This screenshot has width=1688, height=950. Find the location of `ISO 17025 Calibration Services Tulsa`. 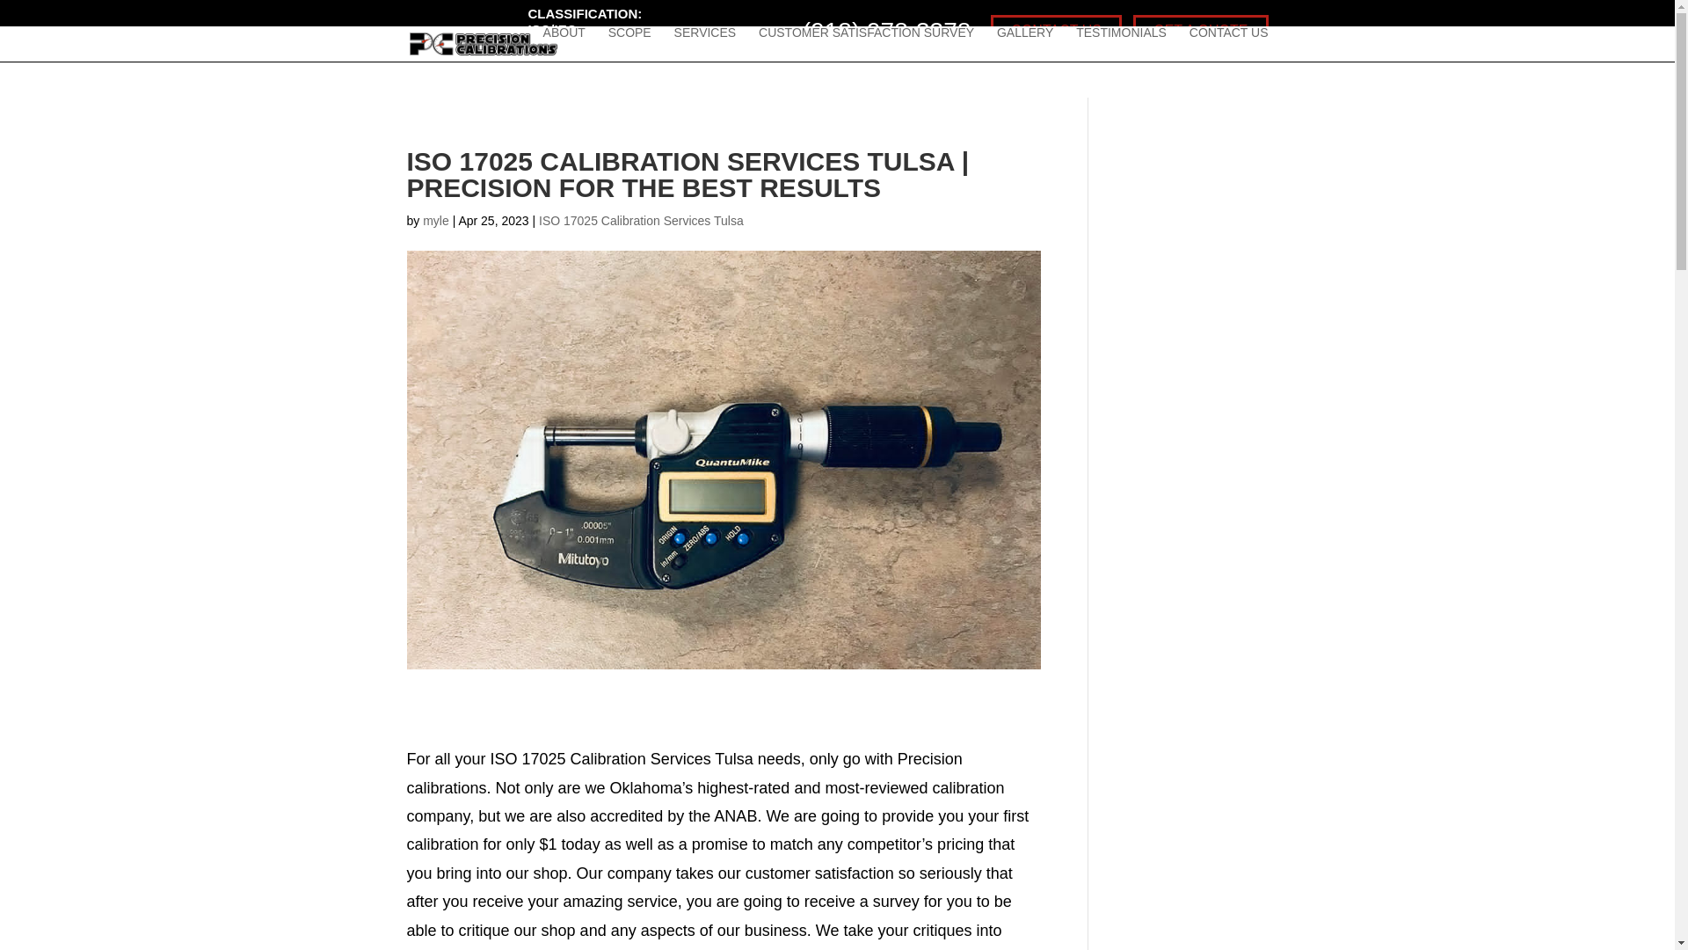

ISO 17025 Calibration Services Tulsa is located at coordinates (641, 221).